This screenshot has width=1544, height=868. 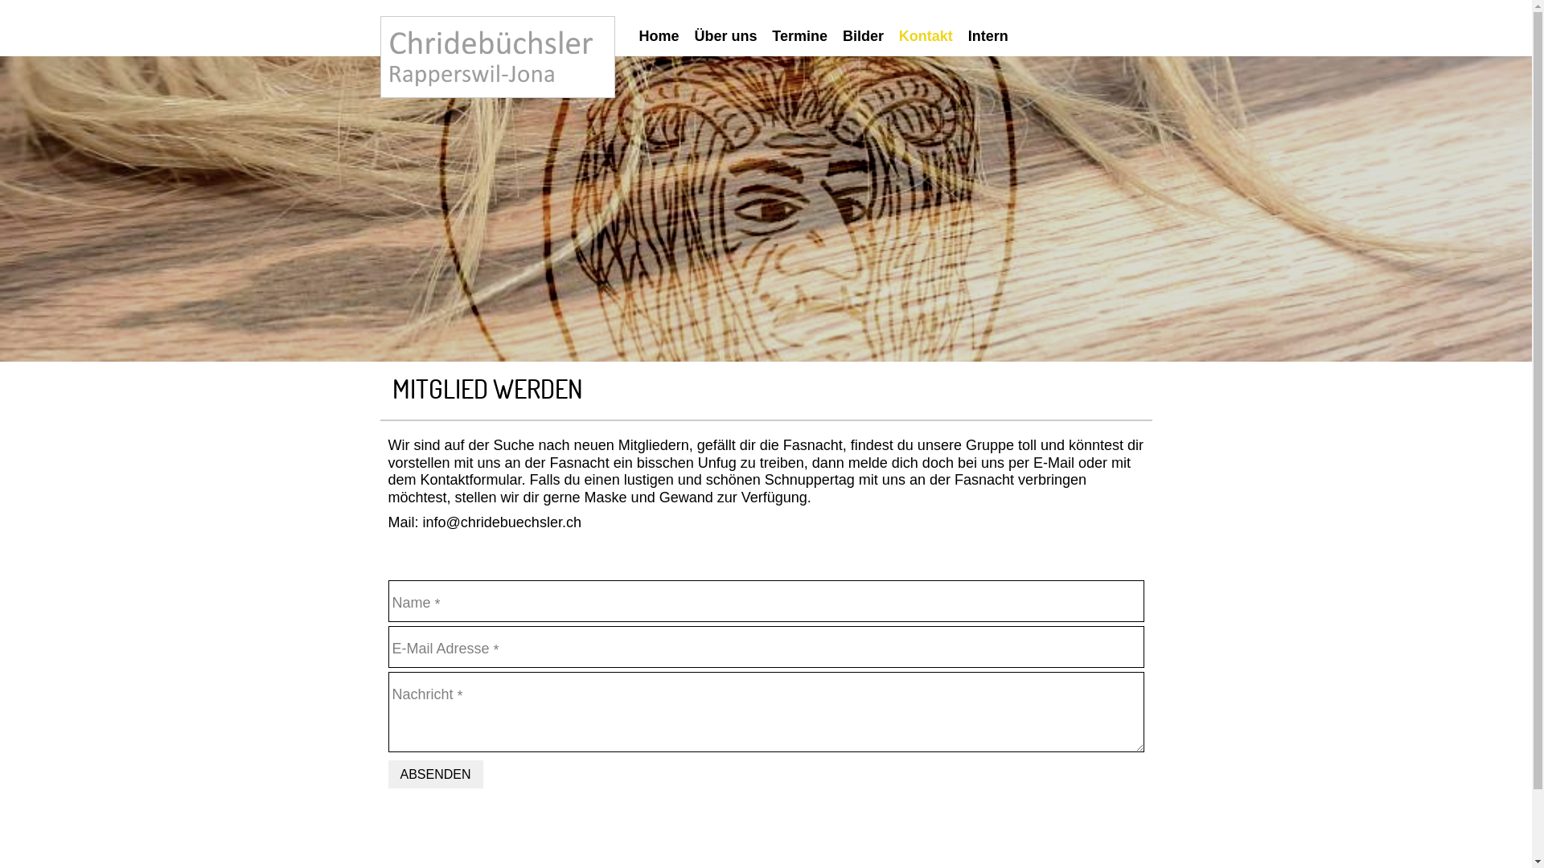 I want to click on Intern, so click(x=994, y=36).